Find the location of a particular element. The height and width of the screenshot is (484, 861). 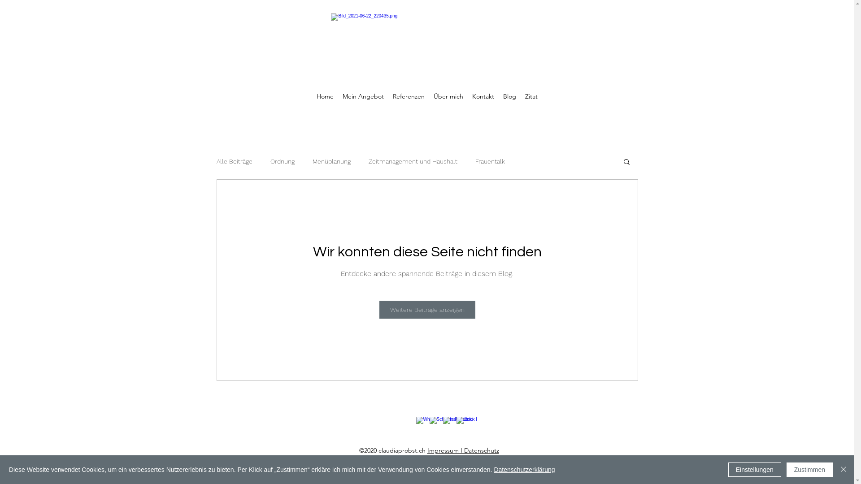

Zitat is located at coordinates (531, 96).